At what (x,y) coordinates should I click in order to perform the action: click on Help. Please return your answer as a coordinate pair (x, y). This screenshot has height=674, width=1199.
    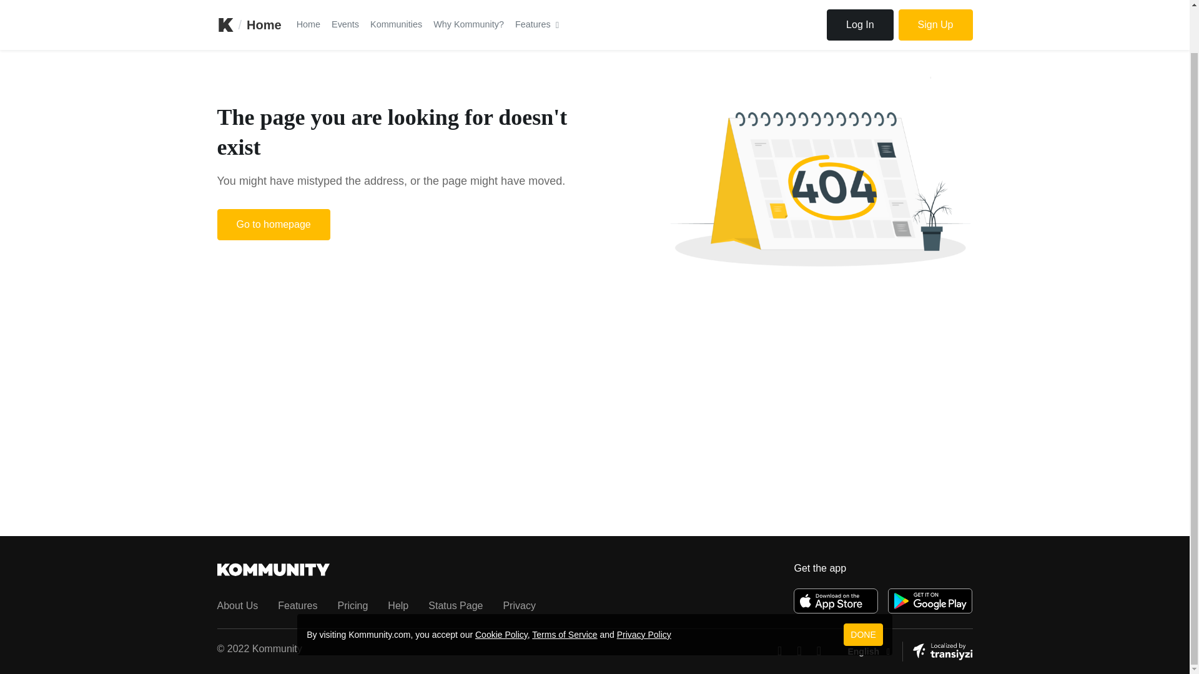
    Looking at the image, I should click on (398, 605).